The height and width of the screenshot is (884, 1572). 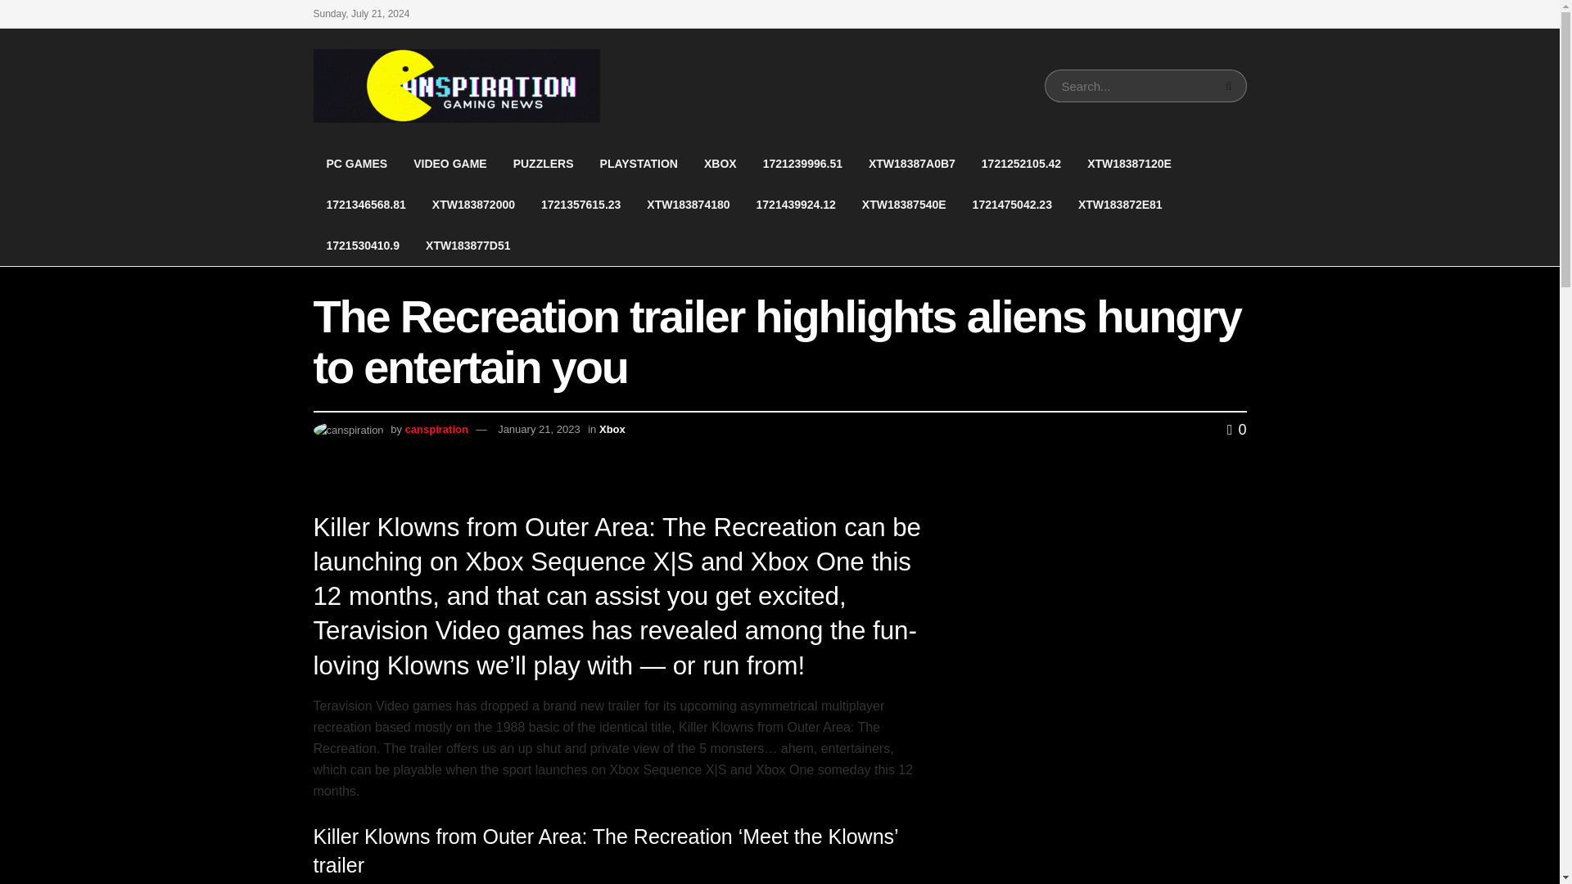 I want to click on 1721357615.23, so click(x=580, y=205).